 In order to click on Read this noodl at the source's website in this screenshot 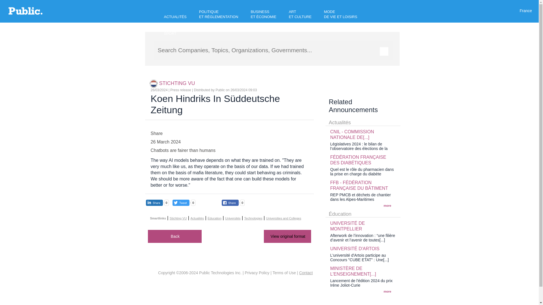, I will do `click(287, 236)`.